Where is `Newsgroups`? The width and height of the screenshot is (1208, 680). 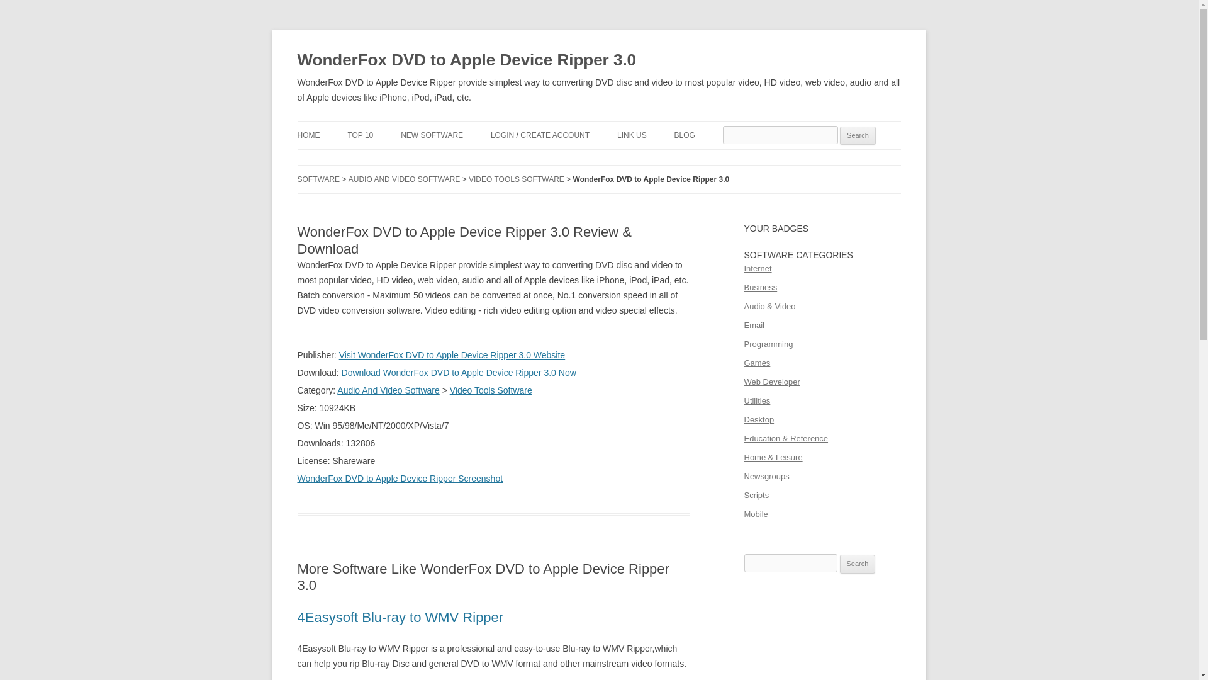 Newsgroups is located at coordinates (766, 476).